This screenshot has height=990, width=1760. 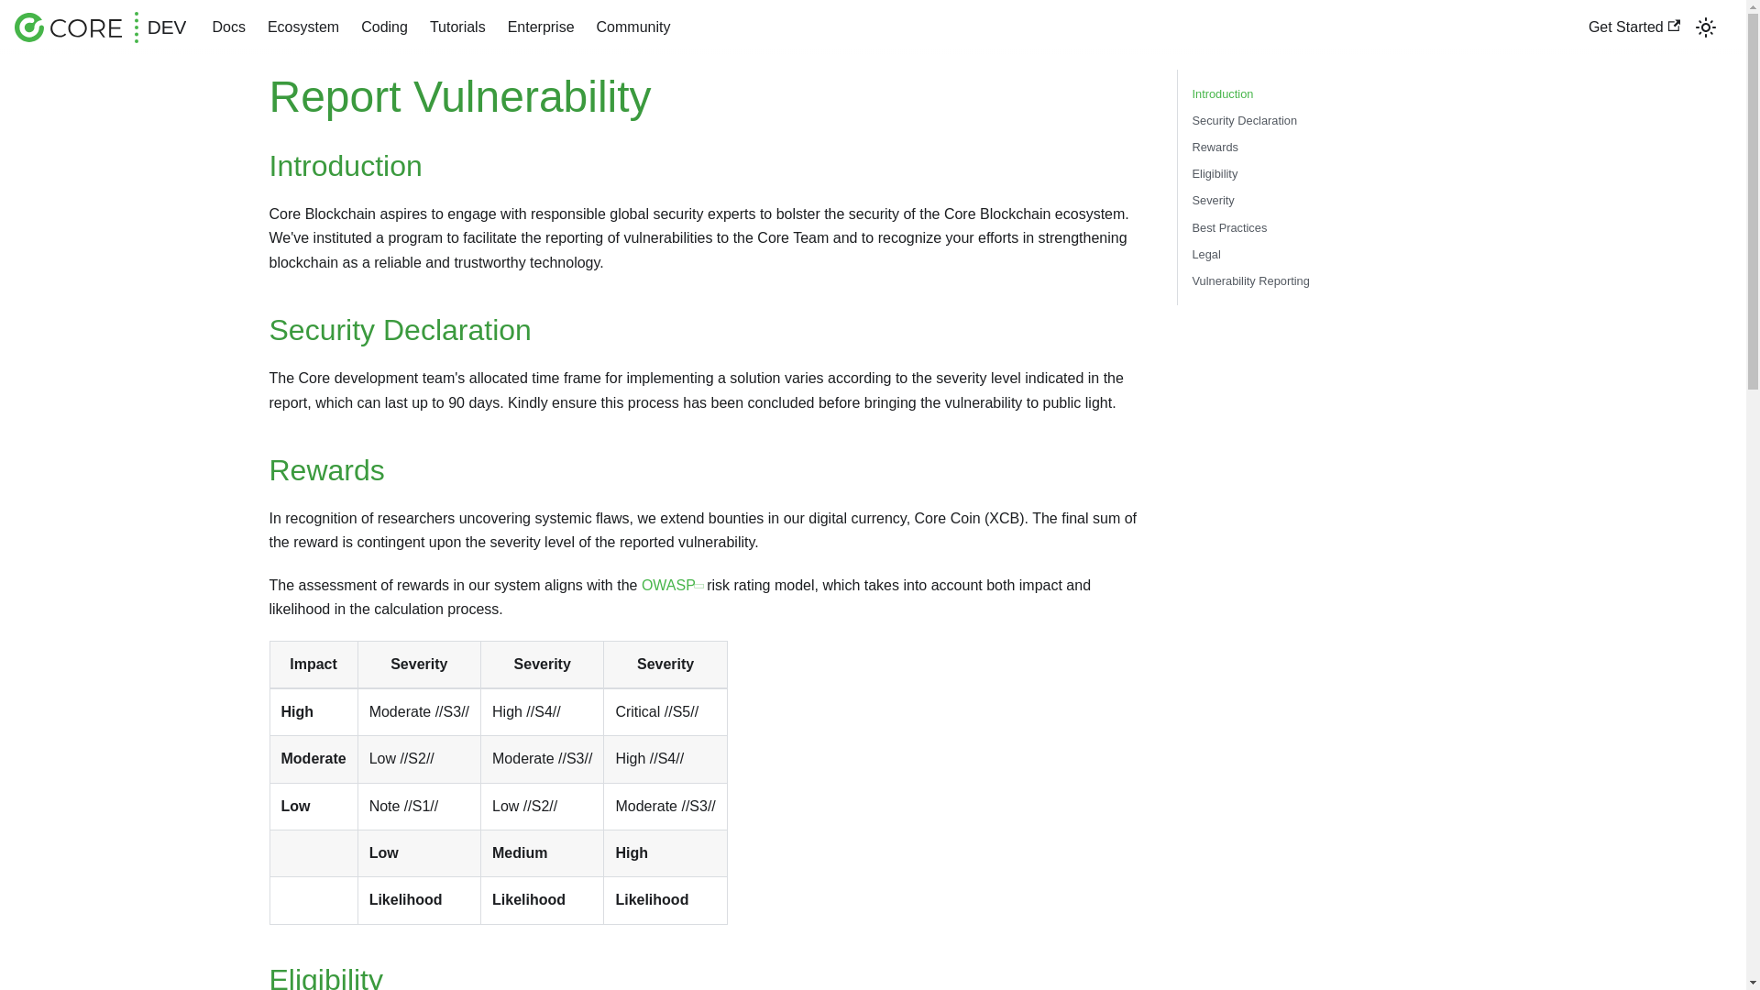 What do you see at coordinates (634, 27) in the screenshot?
I see `Community` at bounding box center [634, 27].